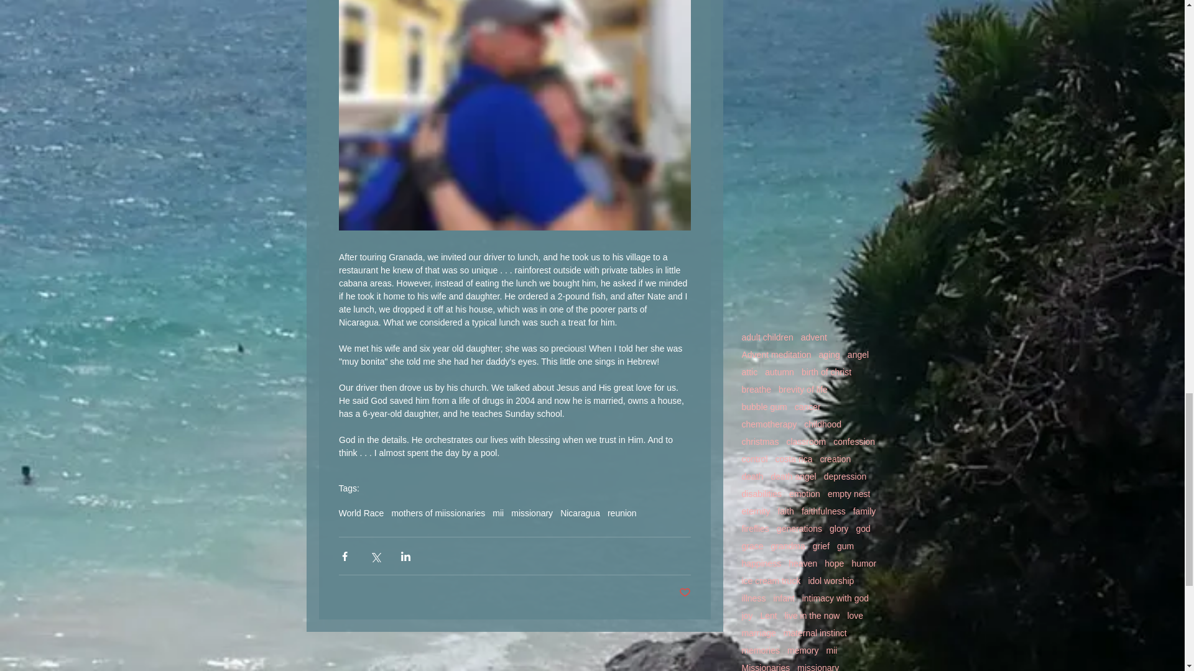 This screenshot has width=1194, height=671. Describe the element at coordinates (756, 389) in the screenshot. I see `breathe` at that location.